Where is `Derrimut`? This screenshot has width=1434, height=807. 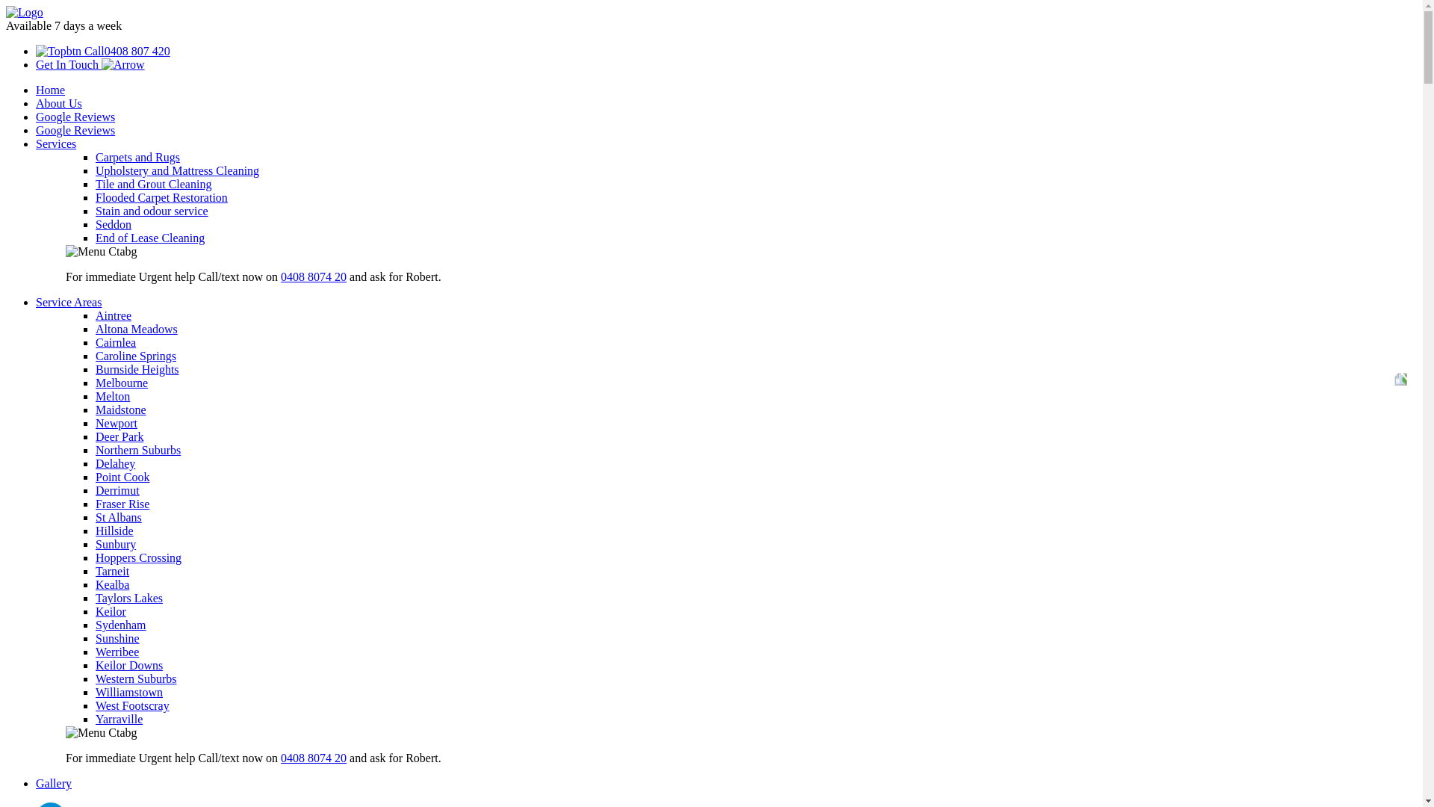
Derrimut is located at coordinates (118, 490).